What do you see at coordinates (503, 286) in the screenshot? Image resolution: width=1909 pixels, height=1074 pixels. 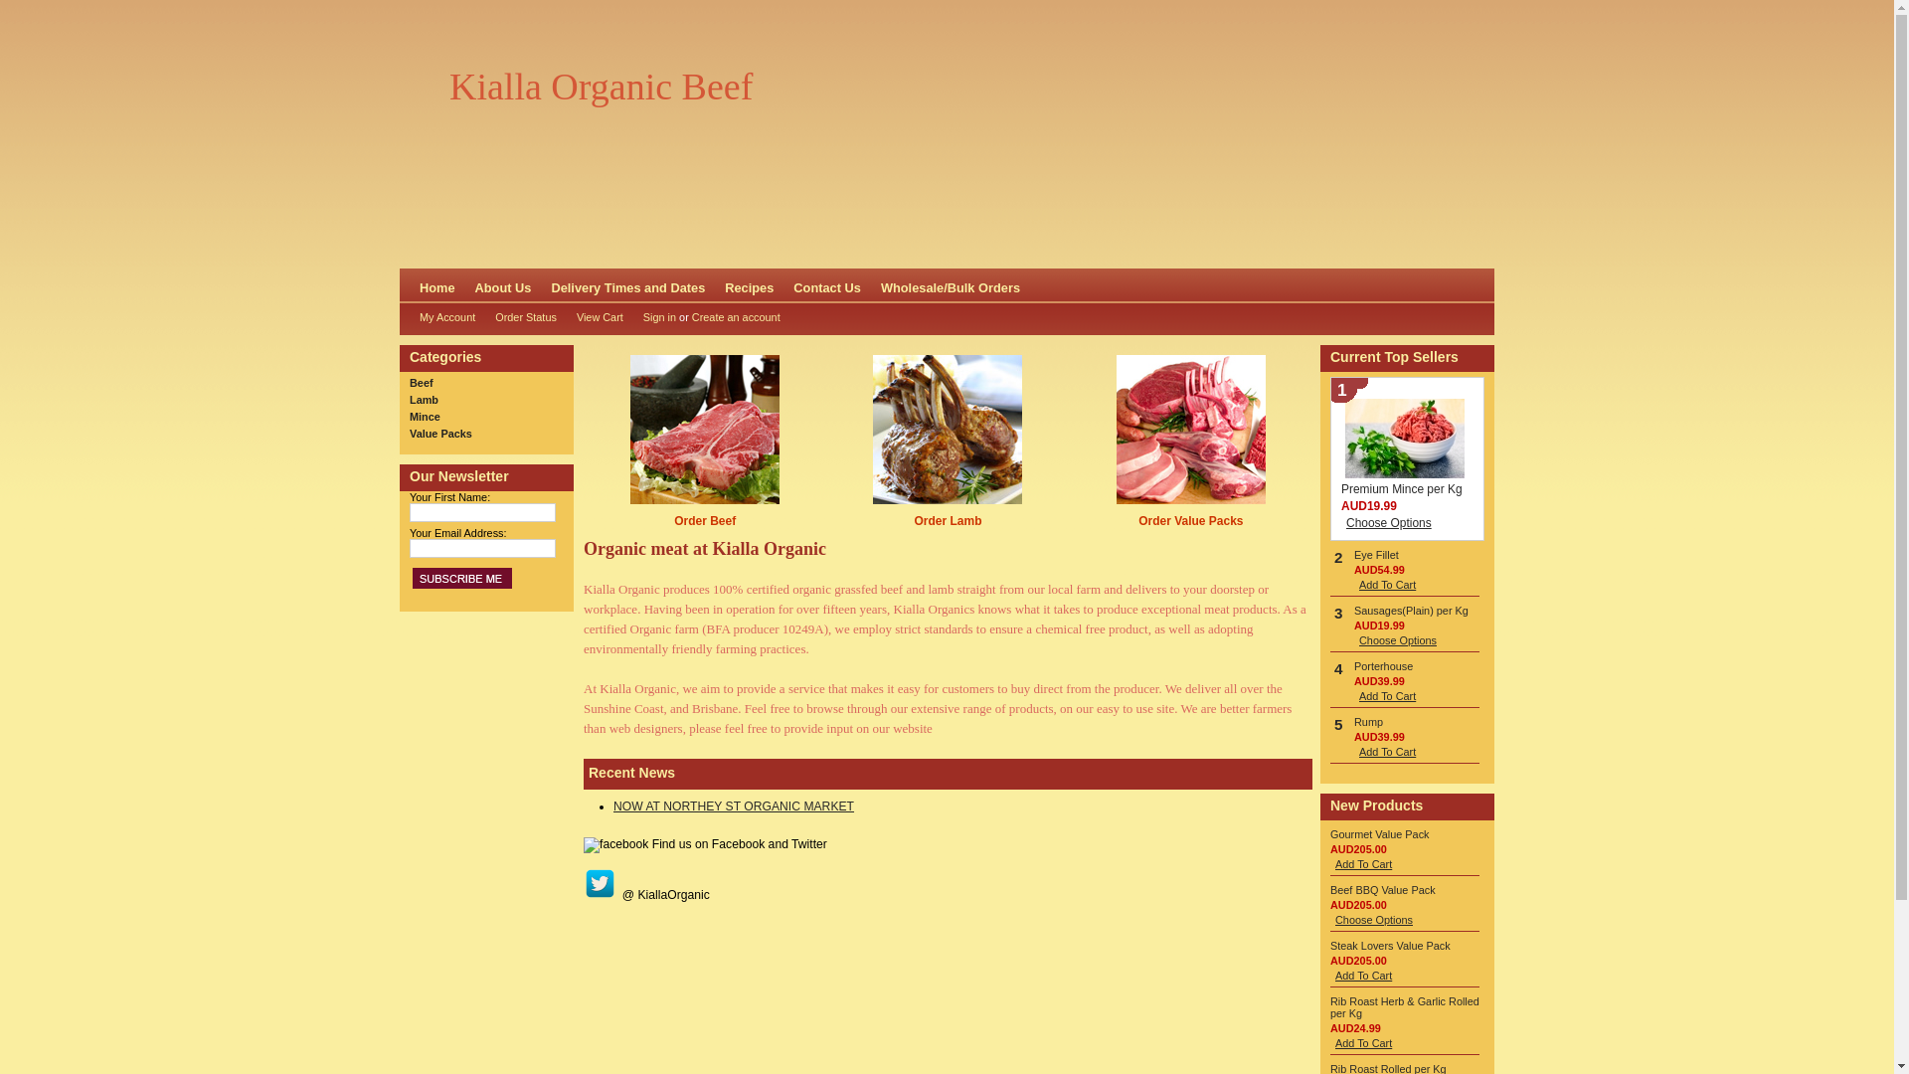 I see `About Us` at bounding box center [503, 286].